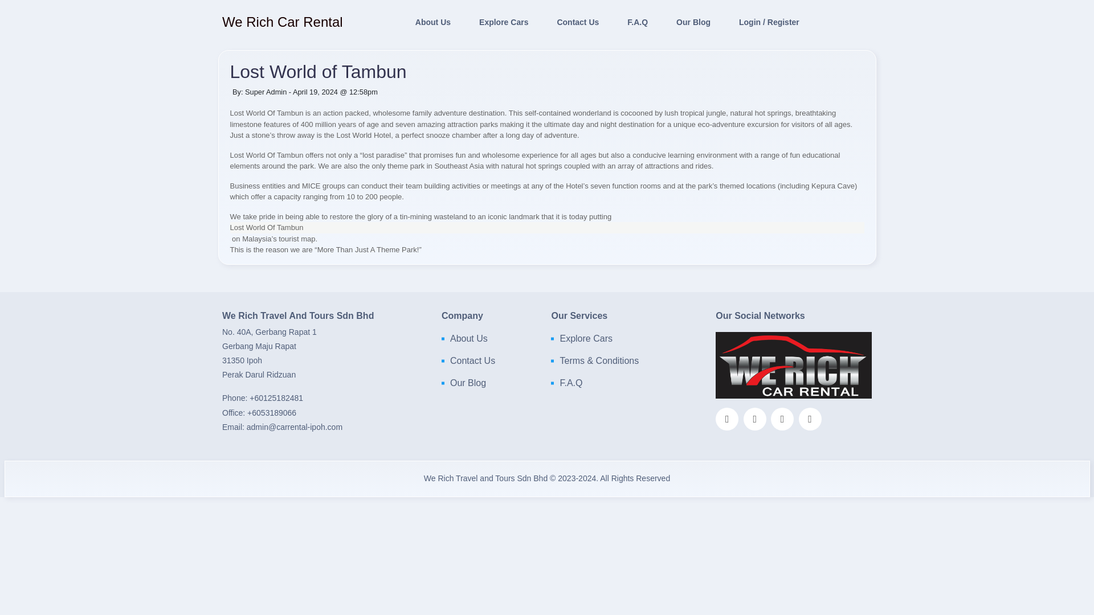 The width and height of the screenshot is (1094, 615). What do you see at coordinates (467, 383) in the screenshot?
I see `Our Blog` at bounding box center [467, 383].